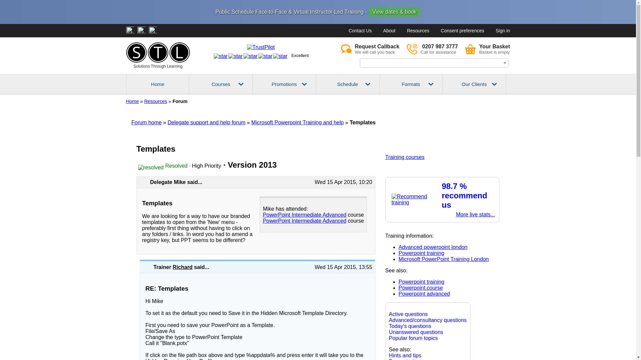 Image resolution: width=641 pixels, height=360 pixels. I want to click on Resources, so click(156, 101).